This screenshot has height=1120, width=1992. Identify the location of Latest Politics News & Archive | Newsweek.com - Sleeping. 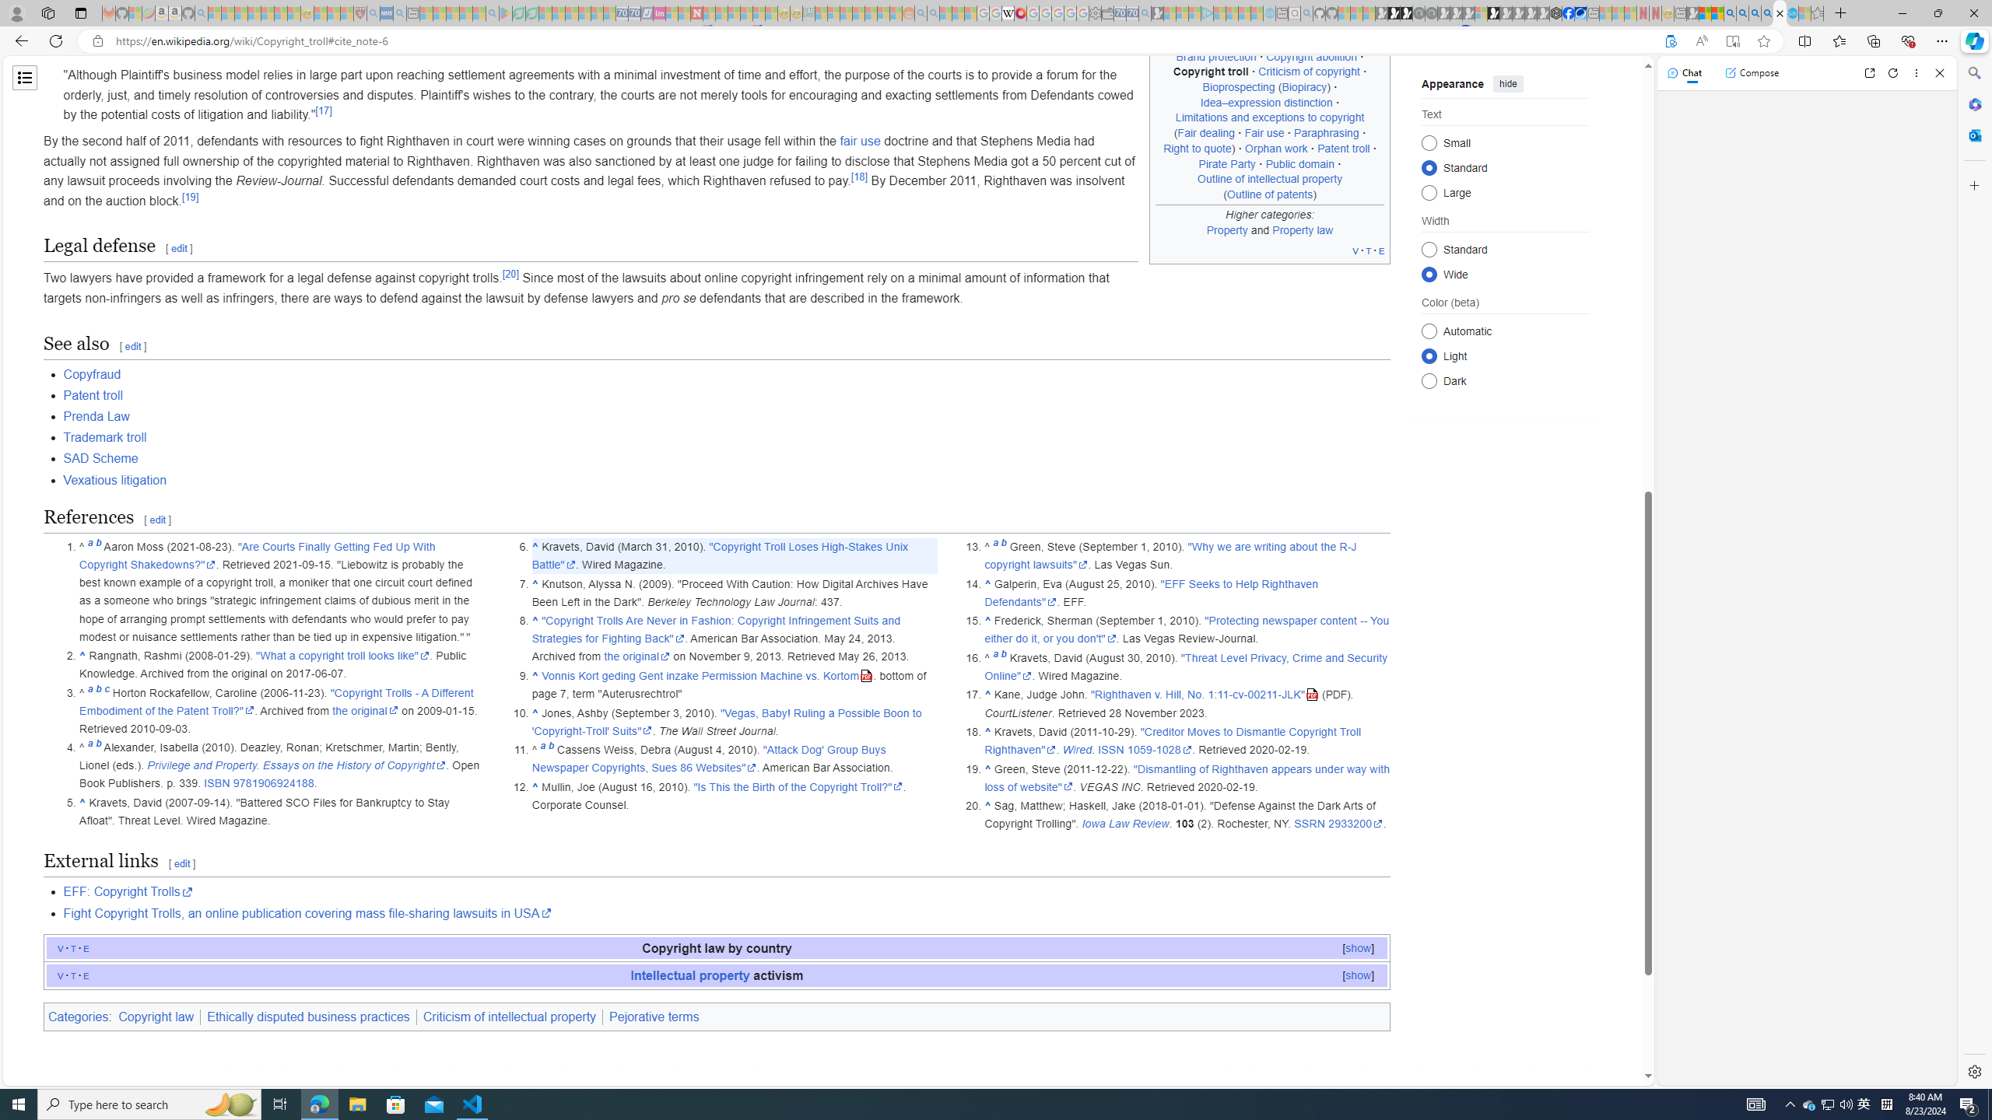
(696, 13).